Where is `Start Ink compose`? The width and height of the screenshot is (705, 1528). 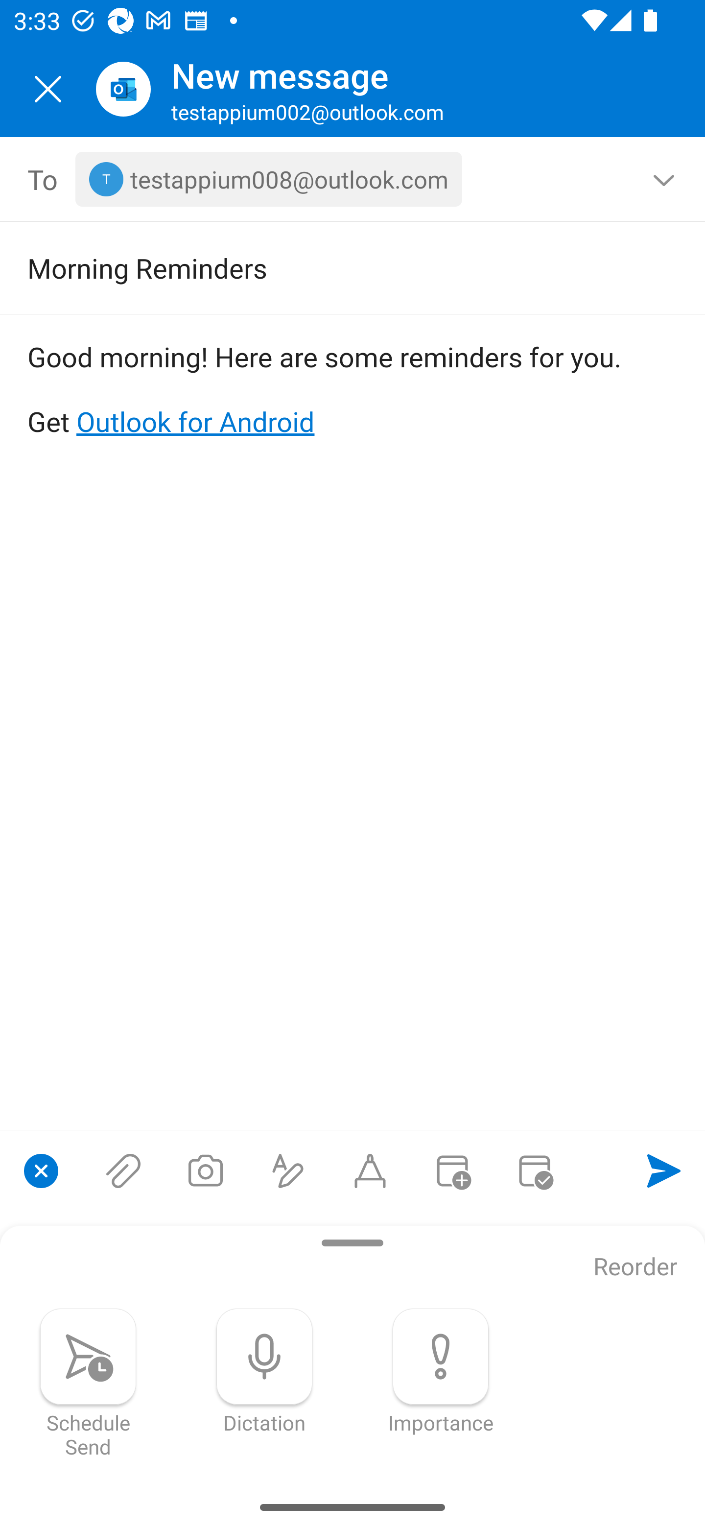
Start Ink compose is located at coordinates (370, 1170).